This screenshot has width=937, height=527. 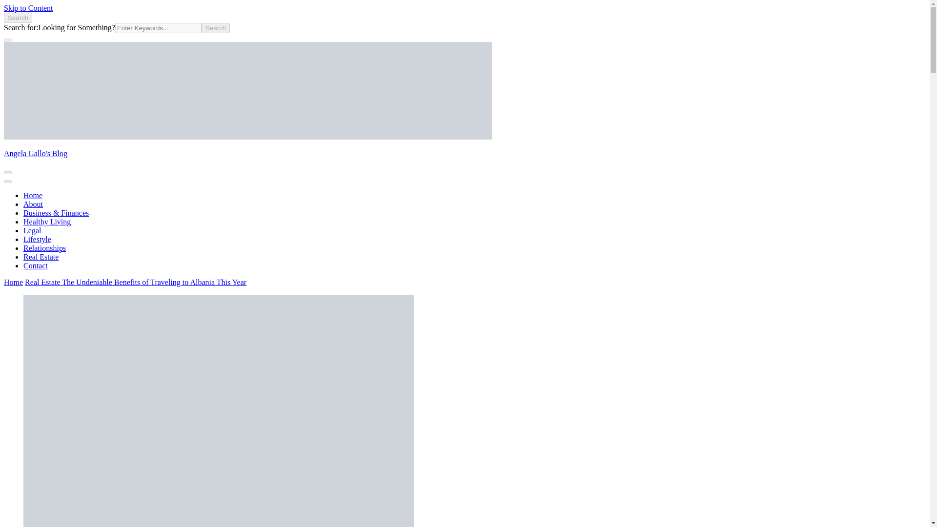 What do you see at coordinates (35, 265) in the screenshot?
I see `Contact` at bounding box center [35, 265].